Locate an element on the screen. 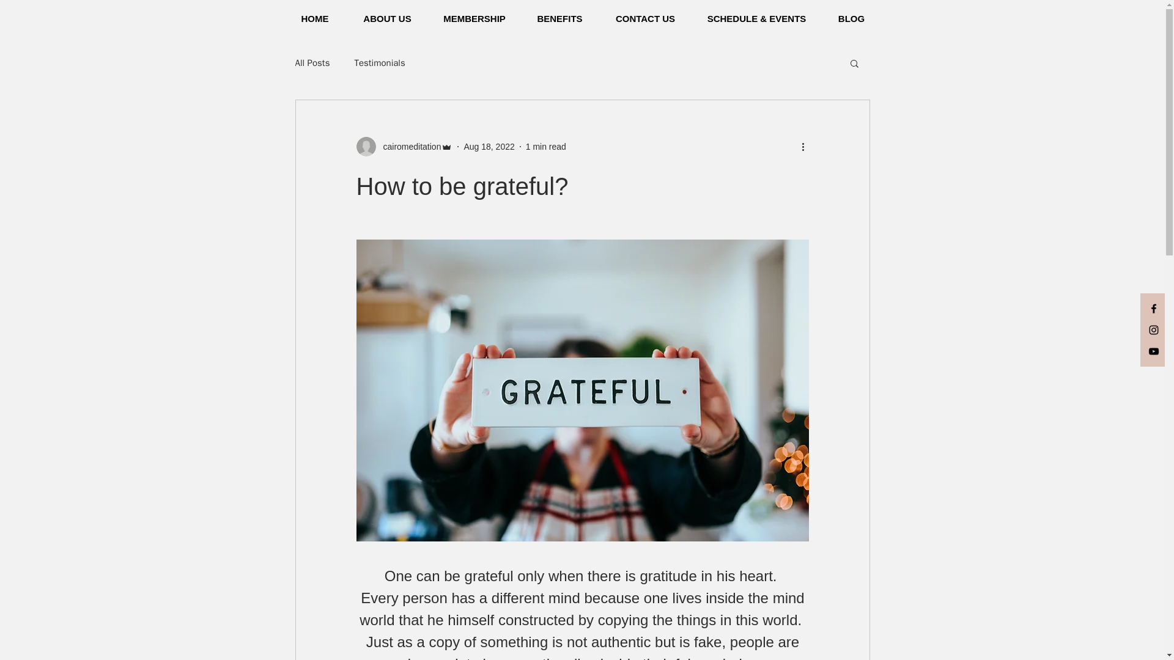 This screenshot has height=660, width=1174. cairomeditation is located at coordinates (404, 146).